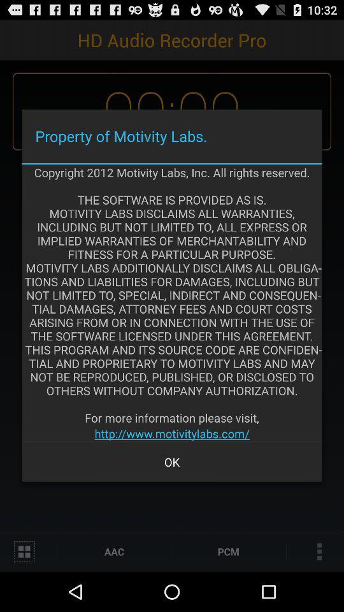 The height and width of the screenshot is (612, 344). I want to click on turn off the http www motivitylabs app, so click(172, 433).